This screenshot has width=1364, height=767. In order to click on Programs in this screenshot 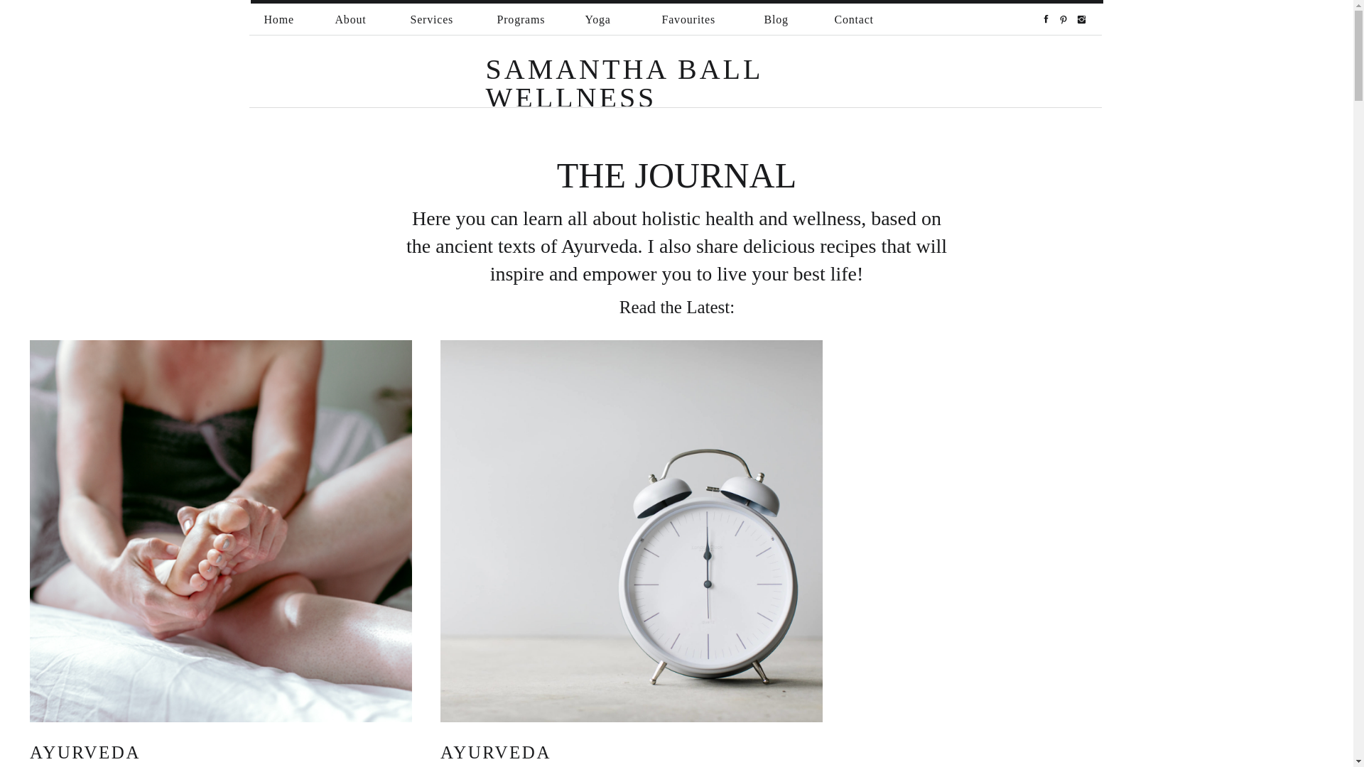, I will do `click(519, 20)`.